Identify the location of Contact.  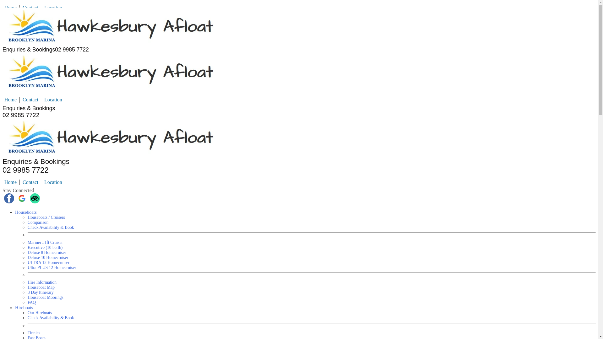
(30, 182).